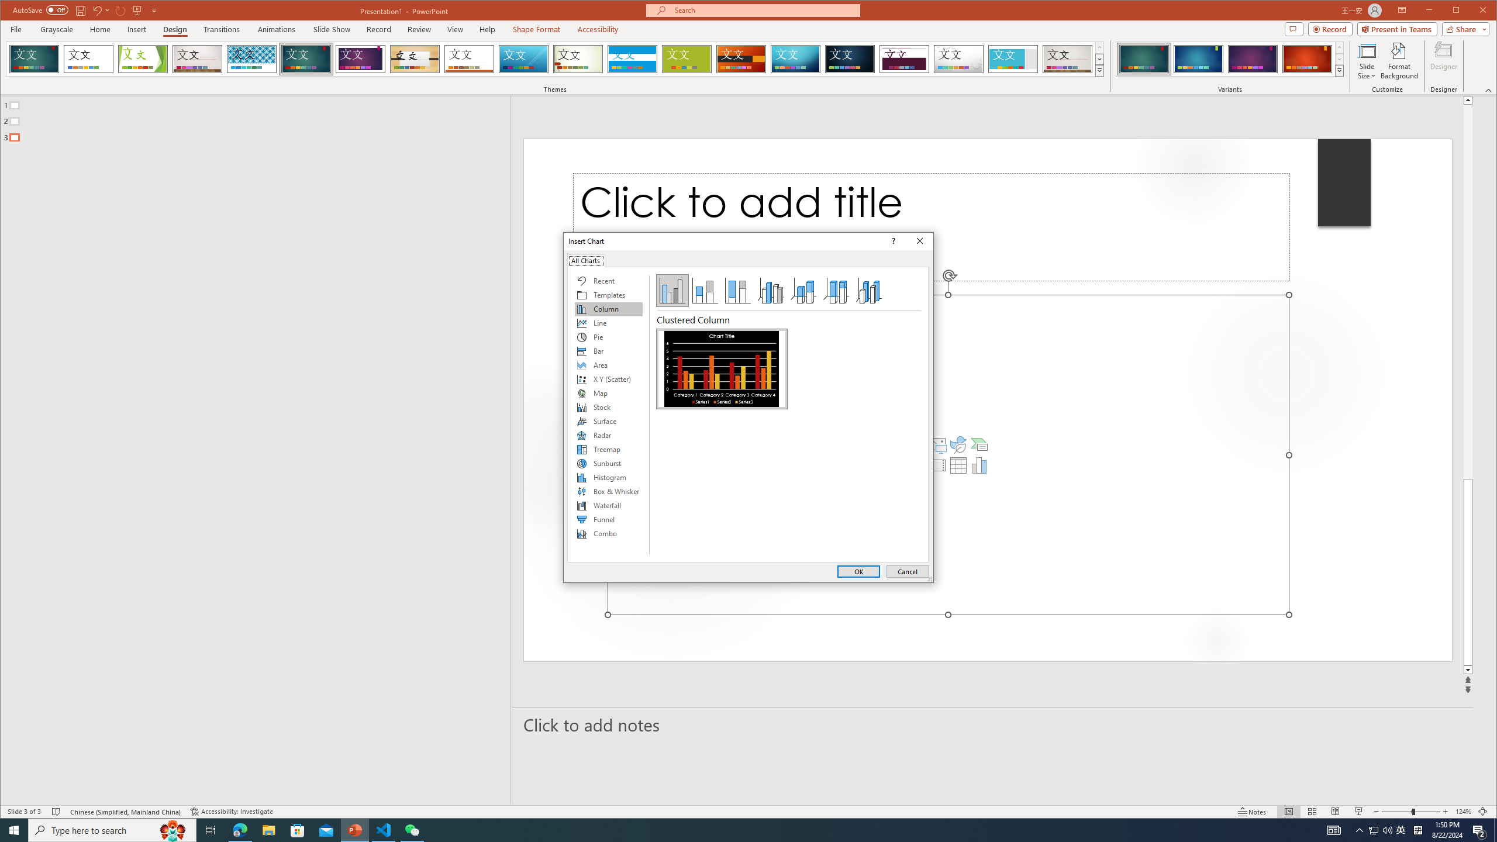 This screenshot has width=1497, height=842. Describe the element at coordinates (608, 421) in the screenshot. I see `Surface` at that location.